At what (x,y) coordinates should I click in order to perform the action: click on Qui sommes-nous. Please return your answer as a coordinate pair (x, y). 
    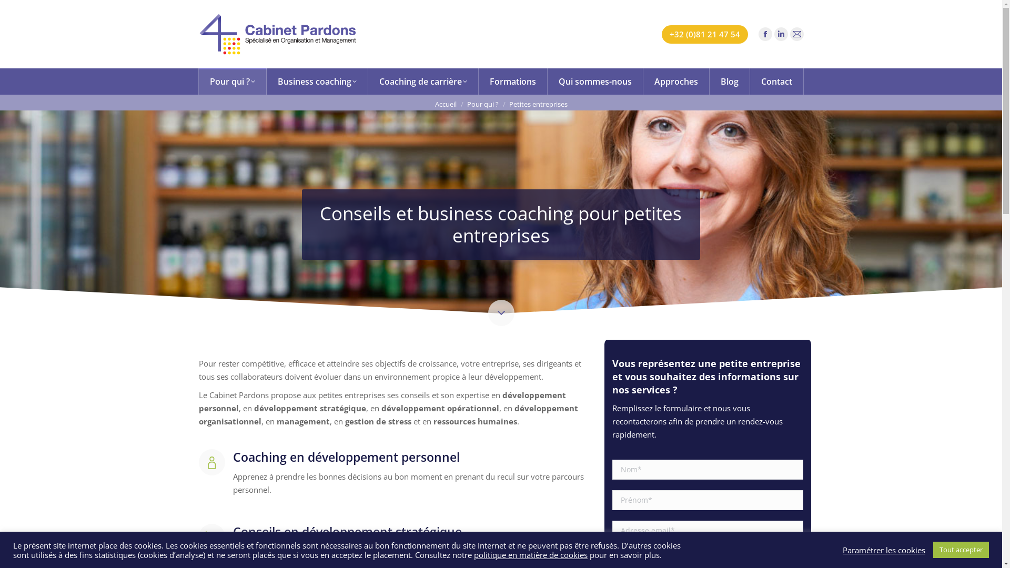
    Looking at the image, I should click on (237, 440).